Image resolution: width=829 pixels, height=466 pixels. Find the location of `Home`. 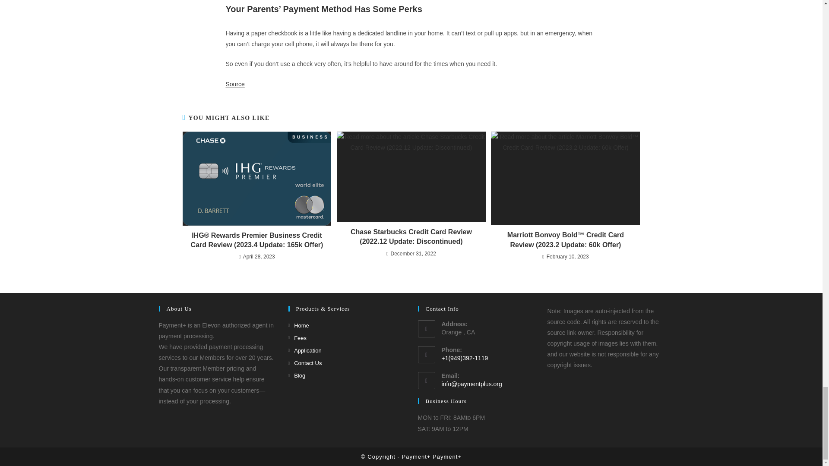

Home is located at coordinates (299, 325).